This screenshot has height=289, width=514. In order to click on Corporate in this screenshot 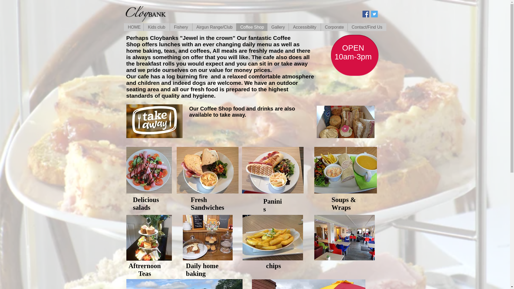, I will do `click(334, 27)`.